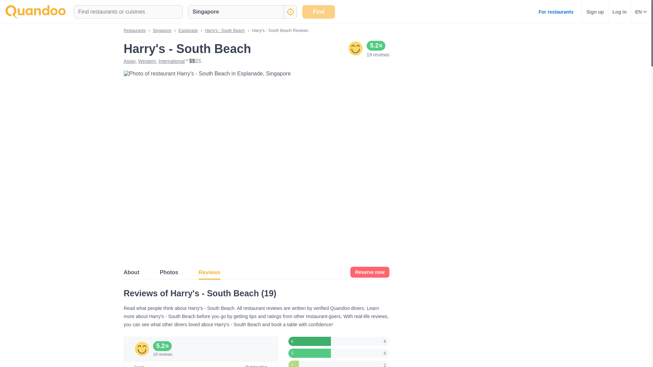 The width and height of the screenshot is (653, 367). I want to click on Restaurants, so click(135, 31).